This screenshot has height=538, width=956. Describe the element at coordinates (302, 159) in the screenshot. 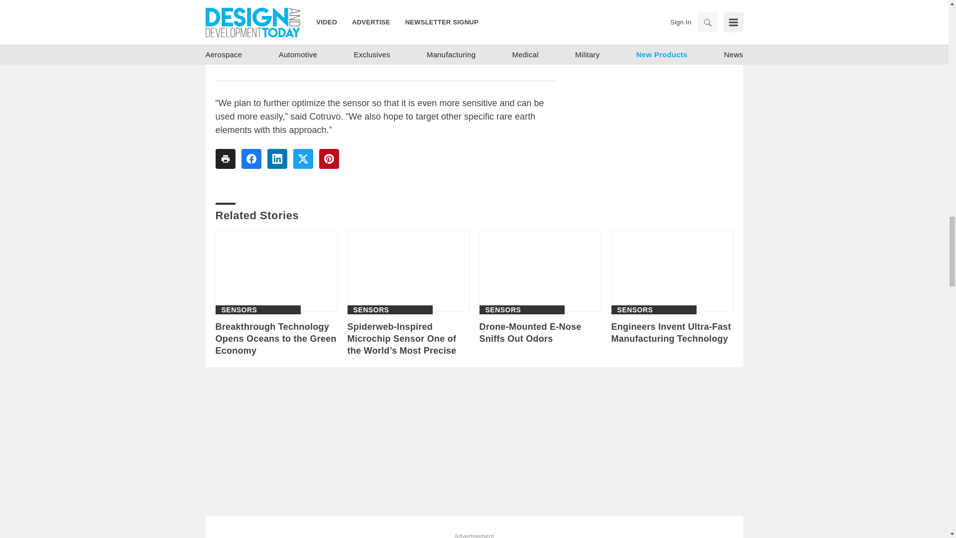

I see `Share To twitter` at that location.